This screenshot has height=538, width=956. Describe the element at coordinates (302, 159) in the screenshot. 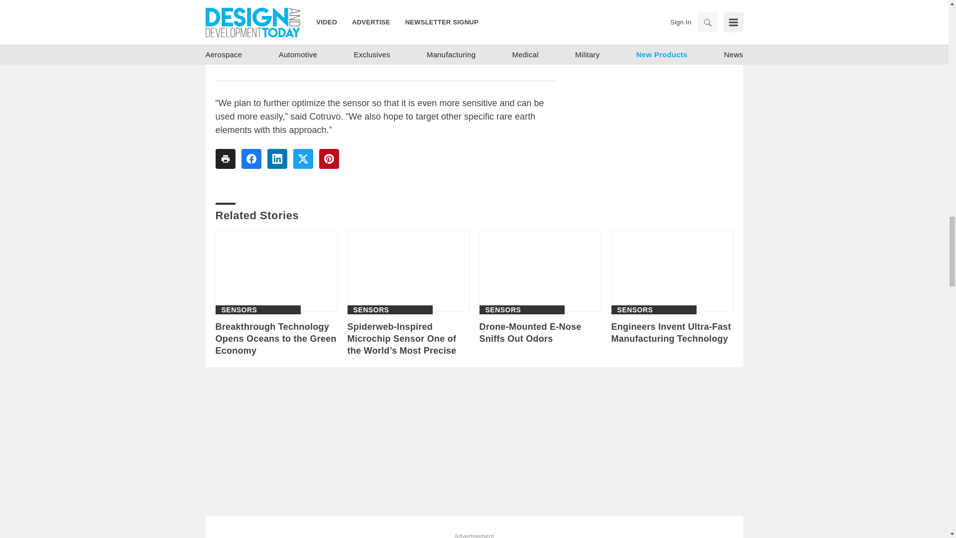

I see `Share To twitter` at that location.